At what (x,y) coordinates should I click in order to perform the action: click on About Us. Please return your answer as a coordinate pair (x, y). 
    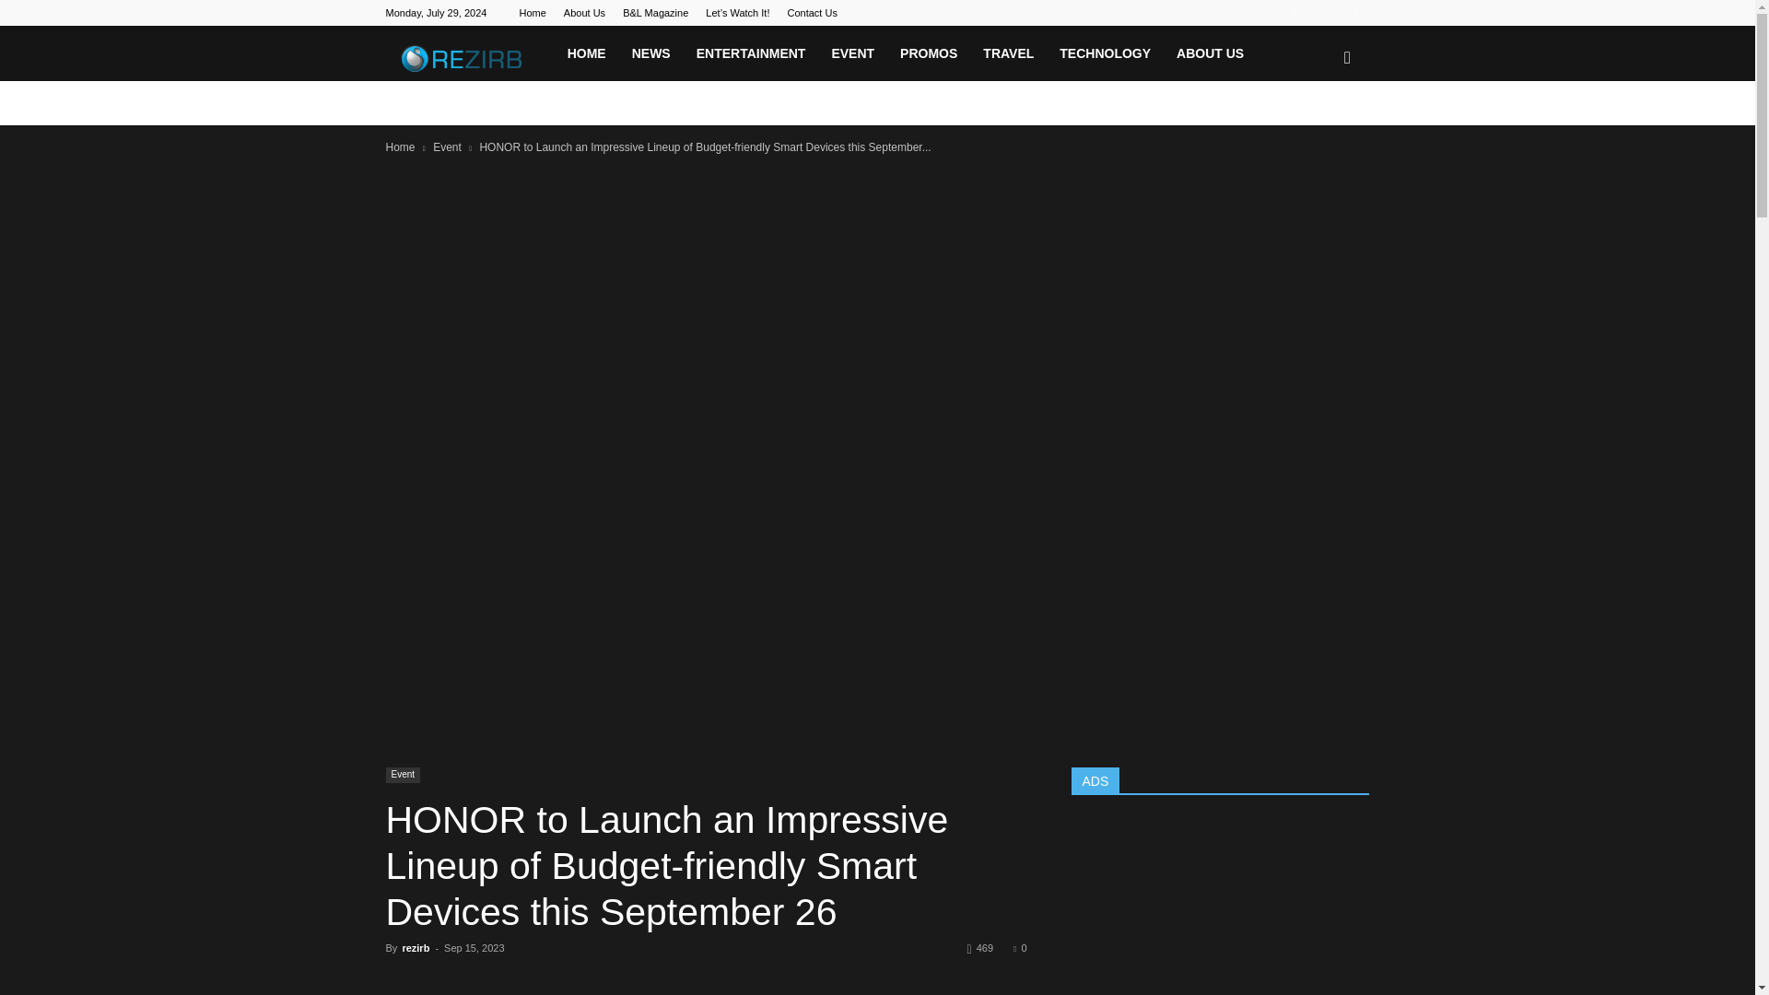
    Looking at the image, I should click on (584, 13).